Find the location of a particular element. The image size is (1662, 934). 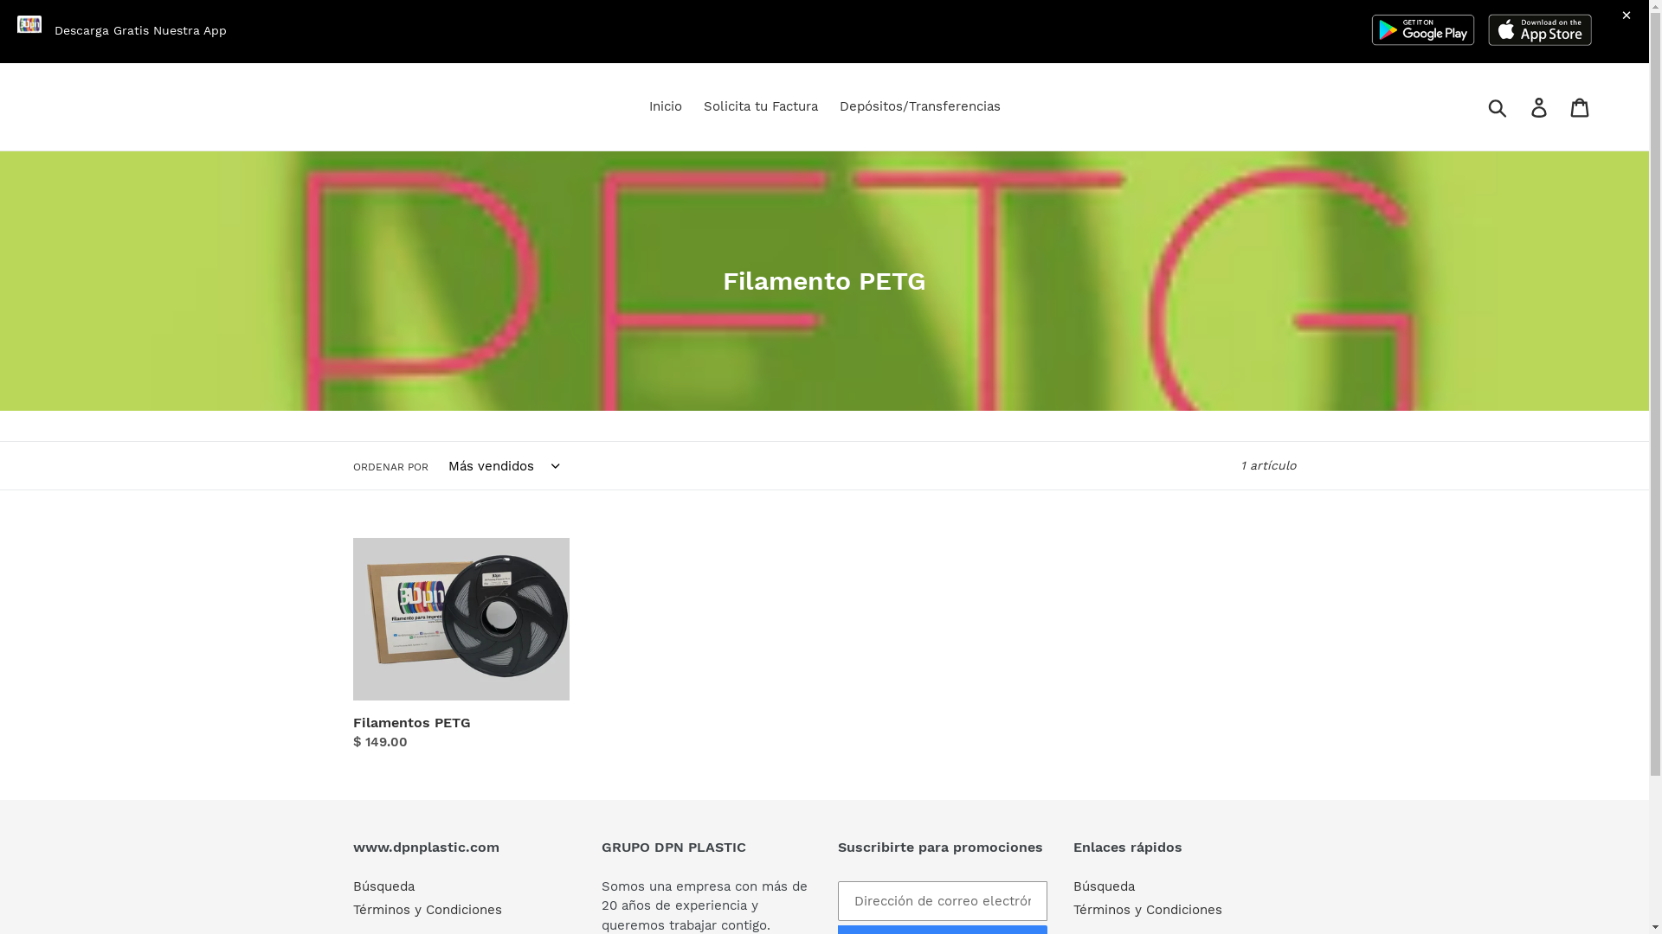

Ingresar is located at coordinates (1541, 107).